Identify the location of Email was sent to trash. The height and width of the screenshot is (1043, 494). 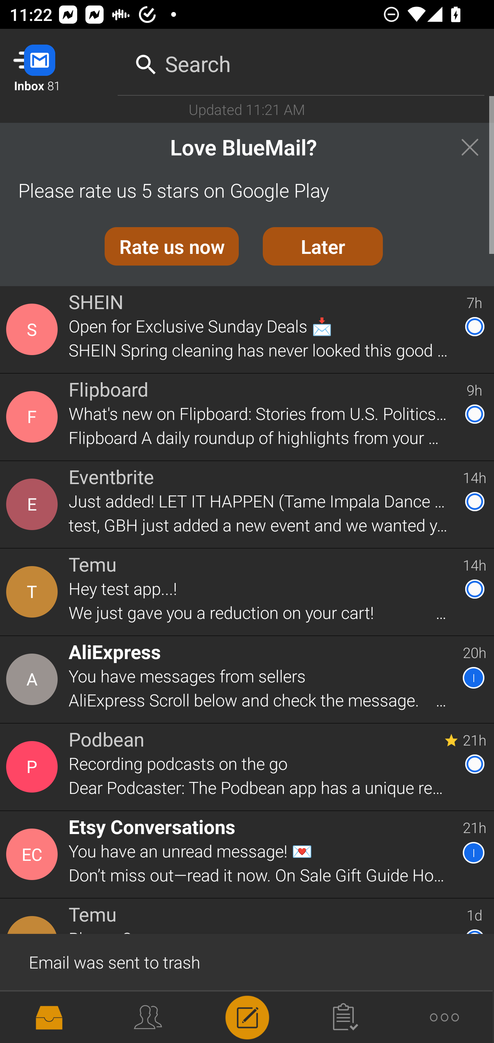
(247, 961).